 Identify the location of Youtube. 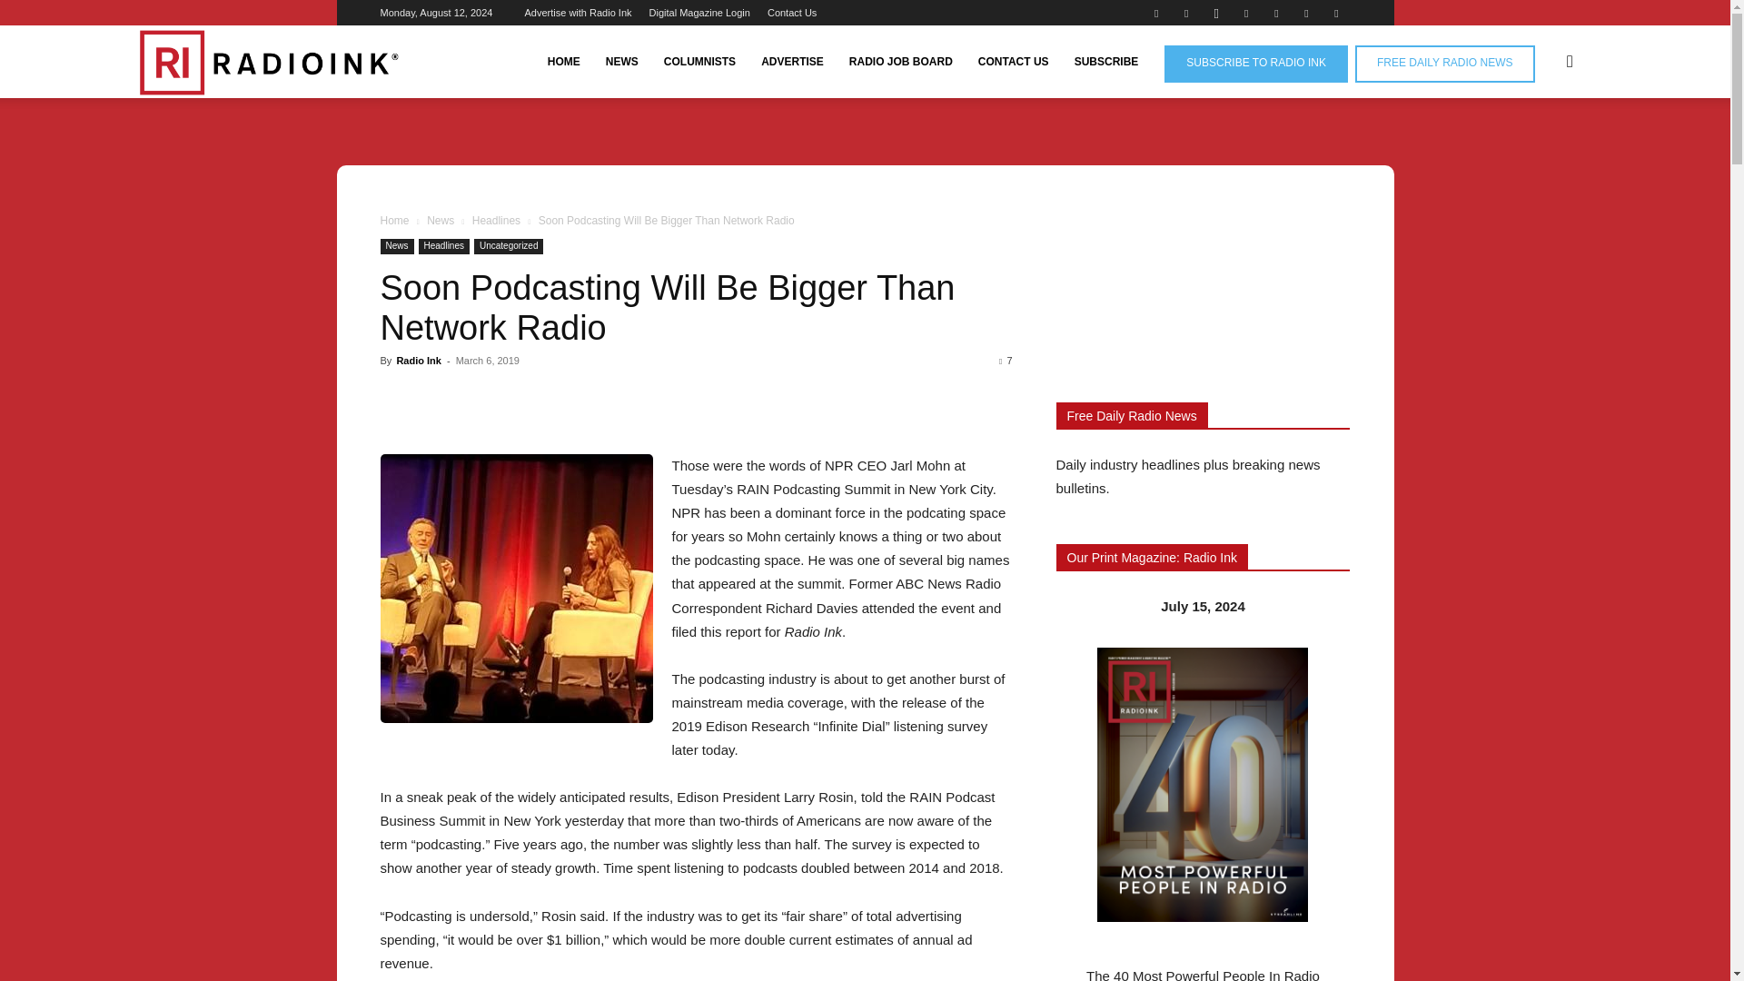
(1335, 13).